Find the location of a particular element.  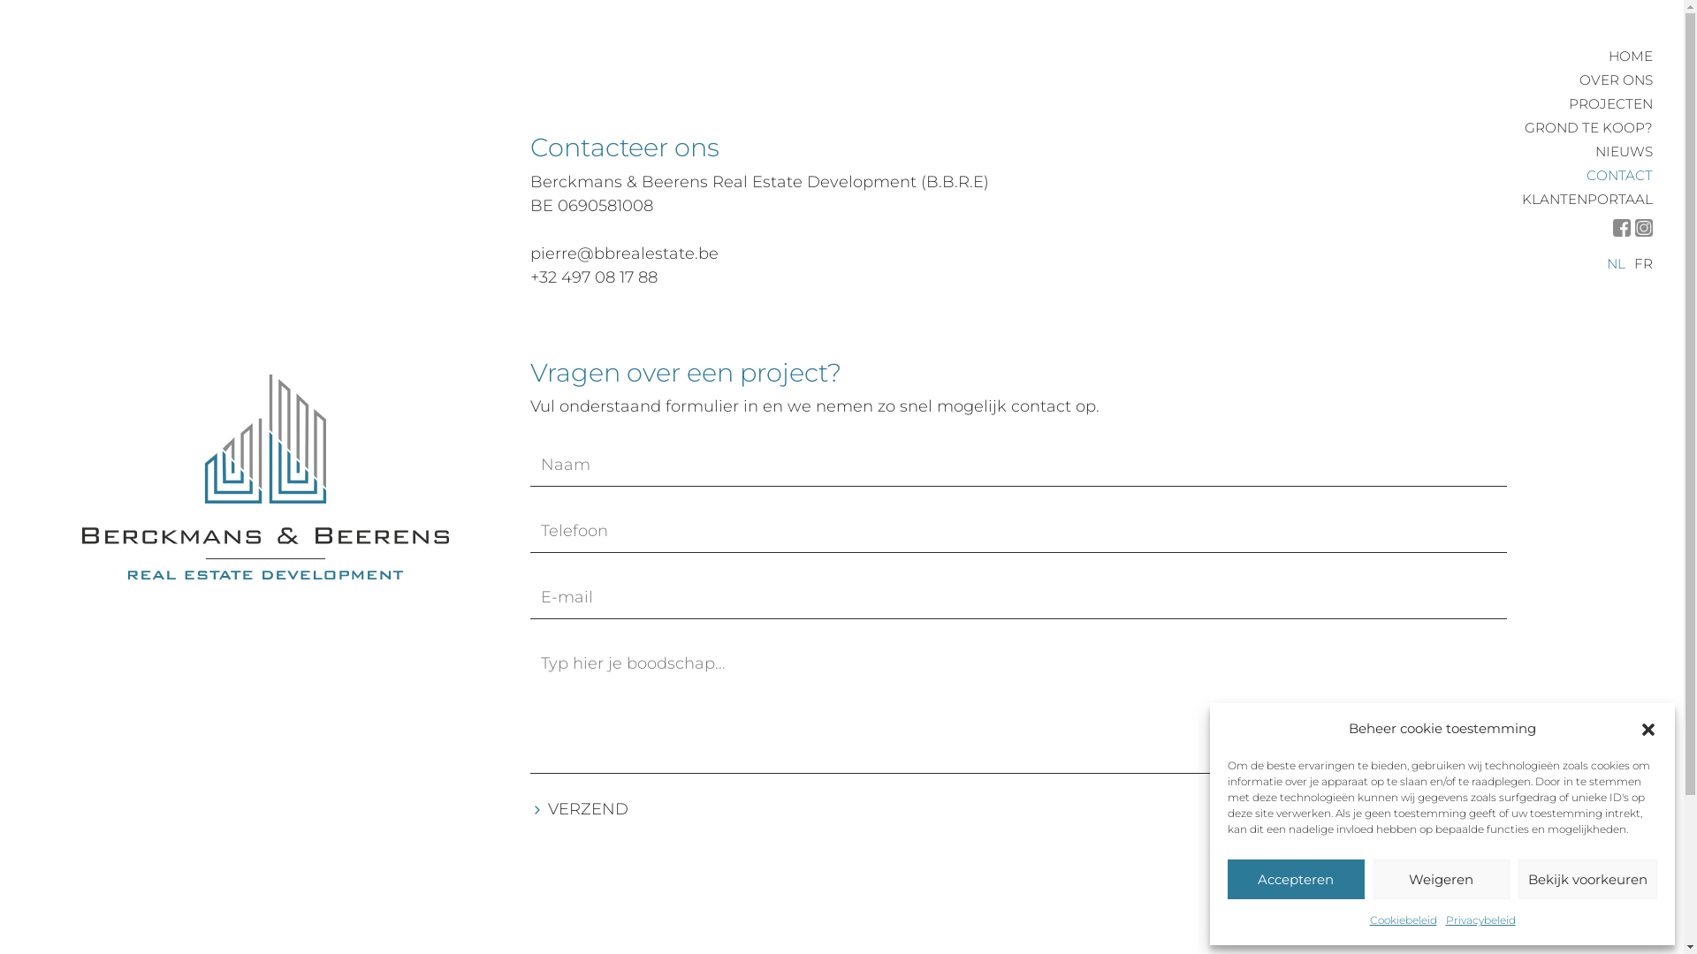

Weigeren is located at coordinates (1442, 879).